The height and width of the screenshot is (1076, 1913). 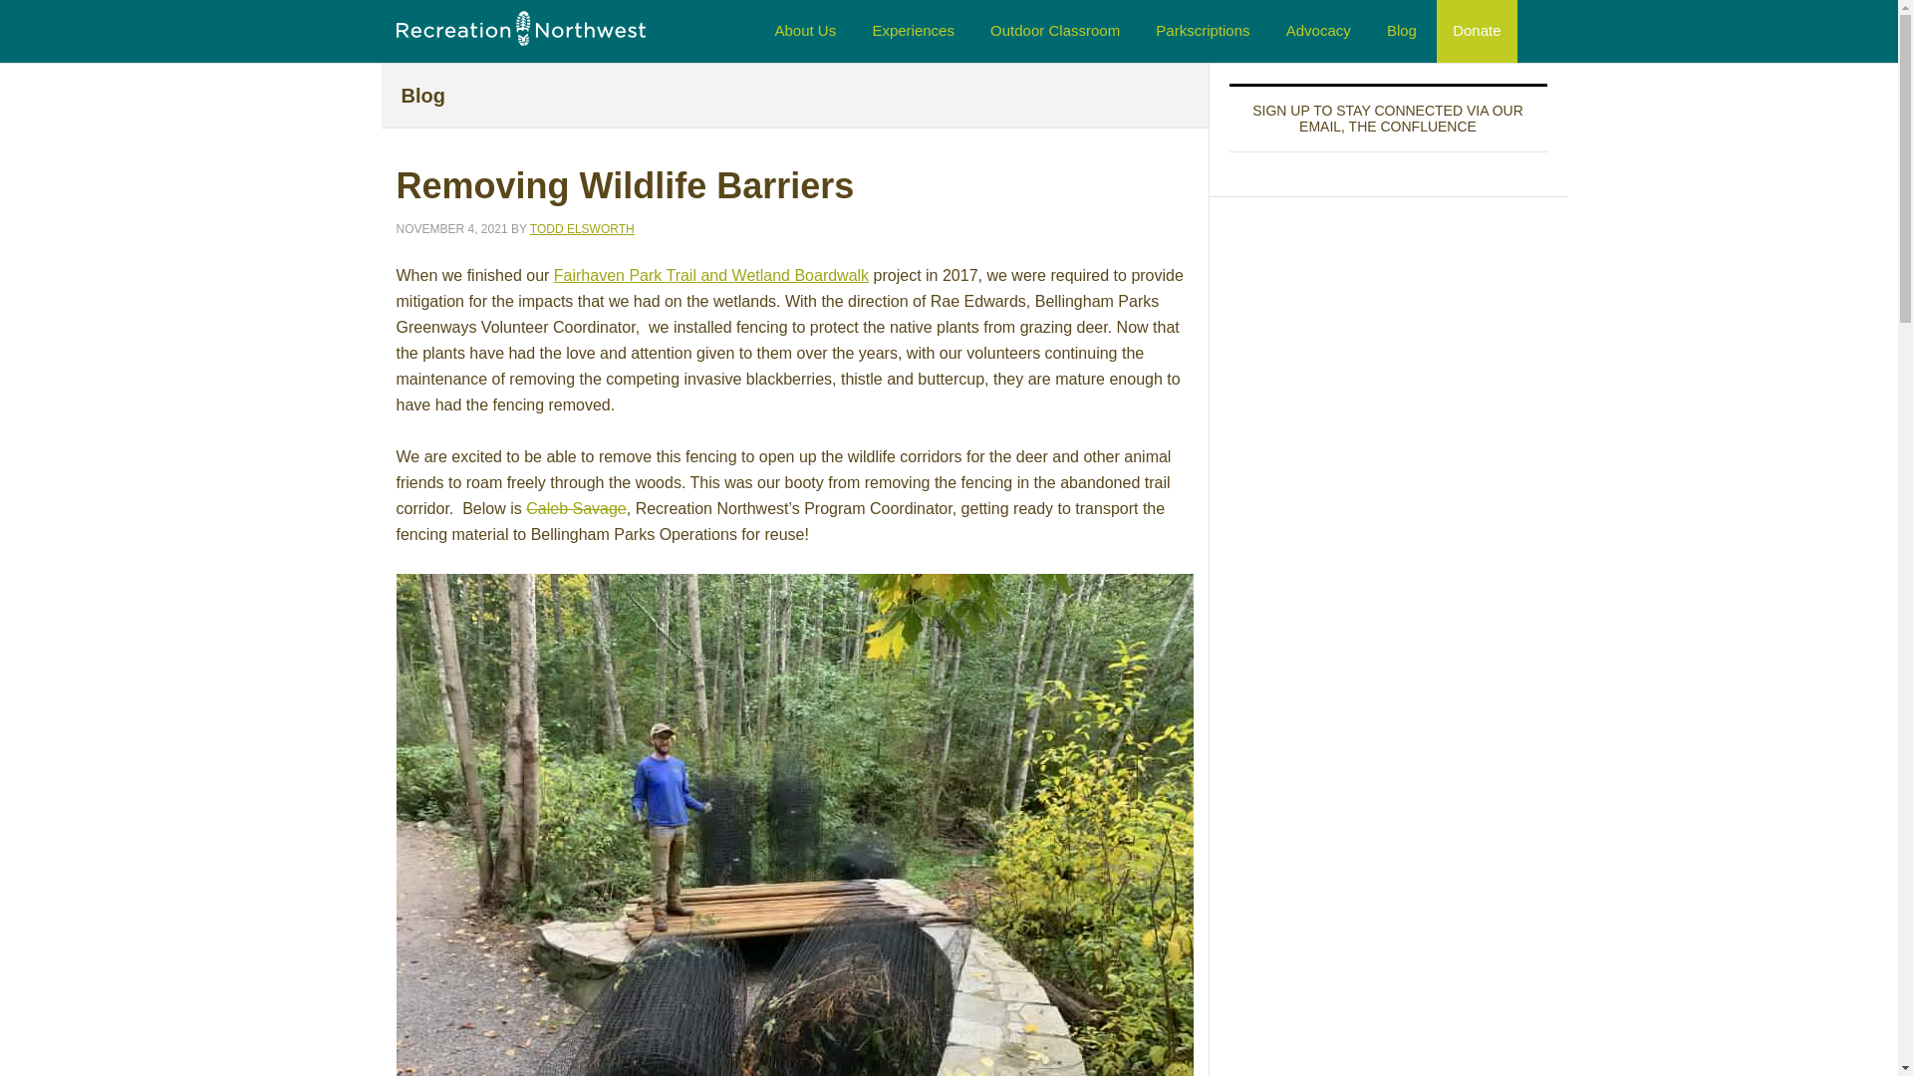 What do you see at coordinates (1402, 31) in the screenshot?
I see `Blog` at bounding box center [1402, 31].